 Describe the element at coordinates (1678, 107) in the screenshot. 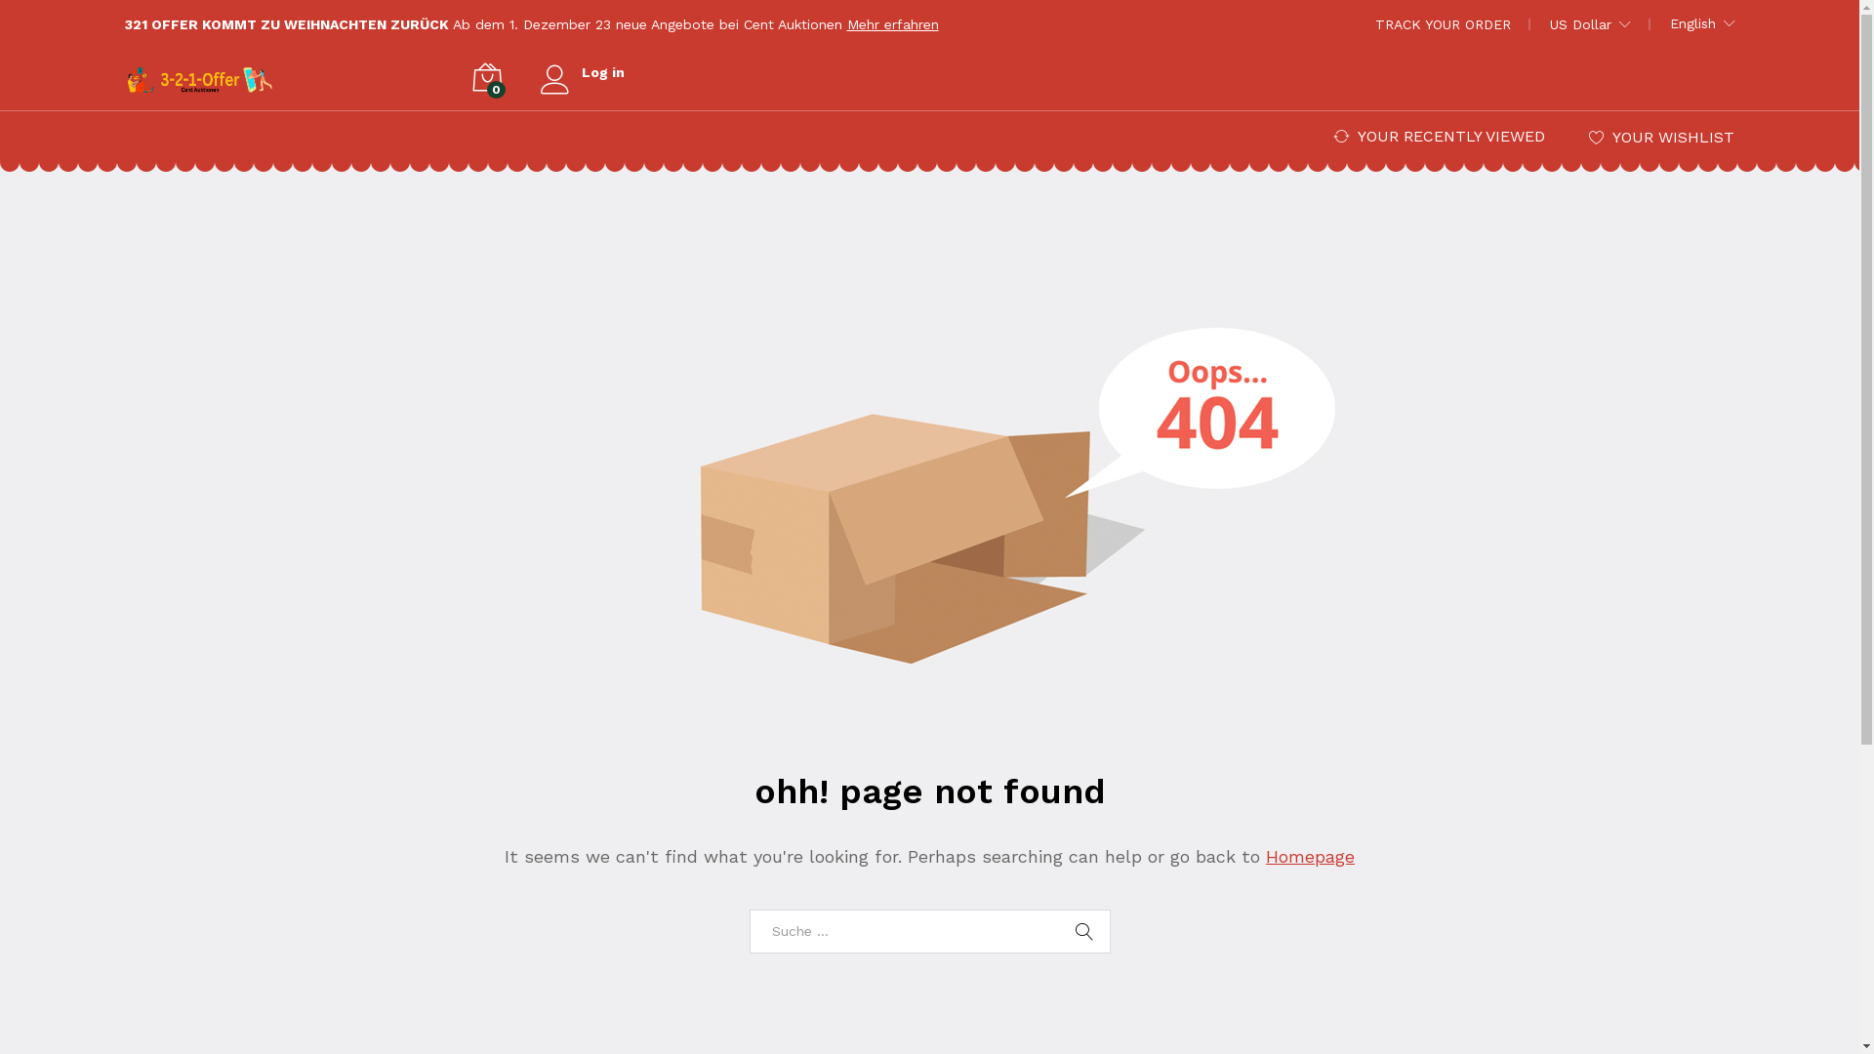

I see `EUROPEAN EURO` at that location.